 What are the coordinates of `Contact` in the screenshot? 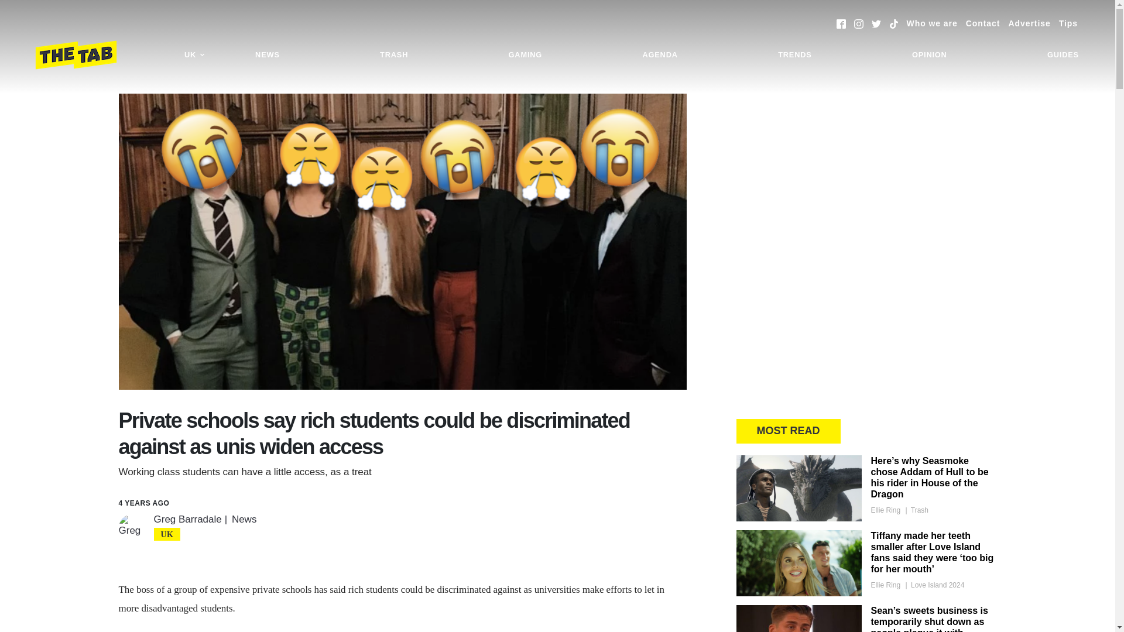 It's located at (982, 23).